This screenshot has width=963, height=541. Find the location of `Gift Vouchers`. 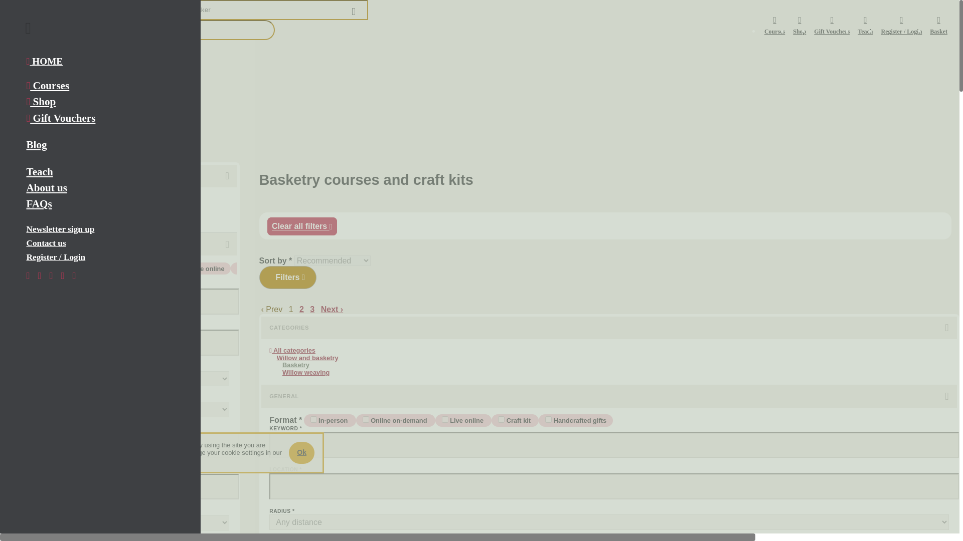

Gift Vouchers is located at coordinates (98, 118).